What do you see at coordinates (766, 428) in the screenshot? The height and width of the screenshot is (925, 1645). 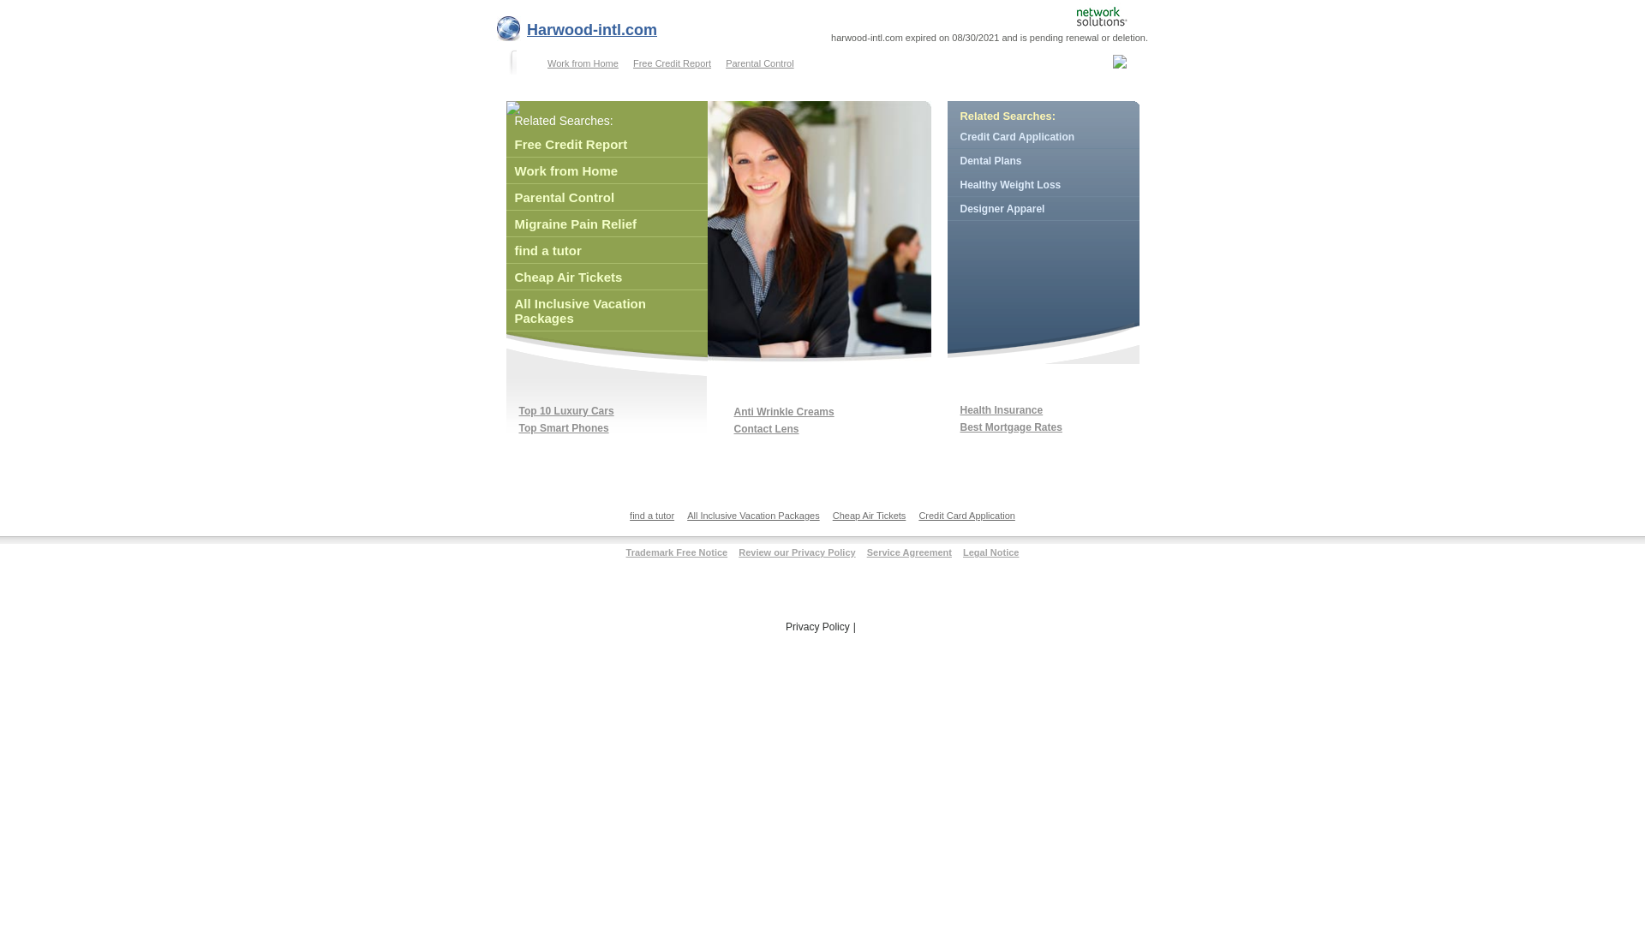 I see `Contact Lens` at bounding box center [766, 428].